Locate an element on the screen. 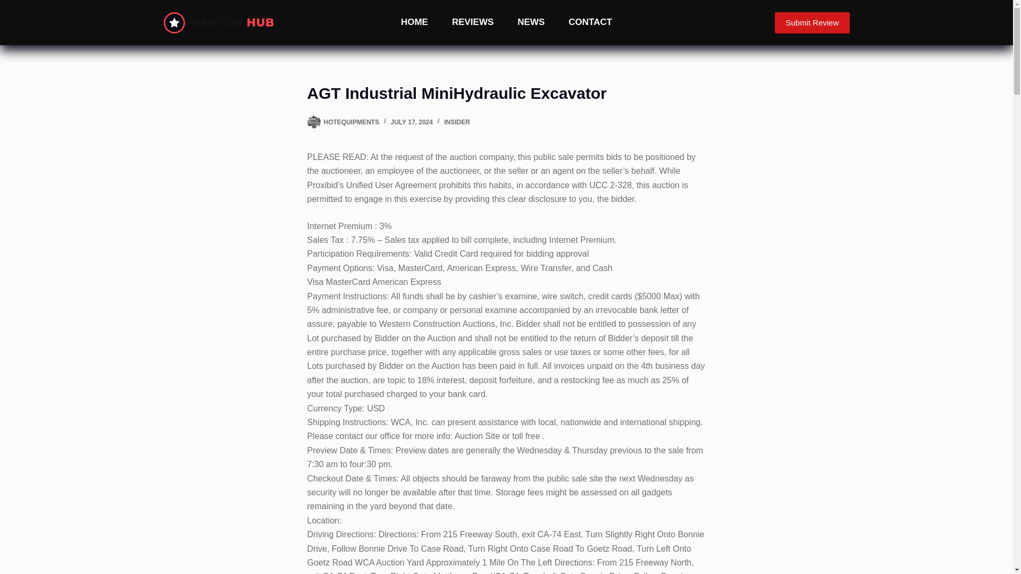  INSIDER is located at coordinates (457, 122).